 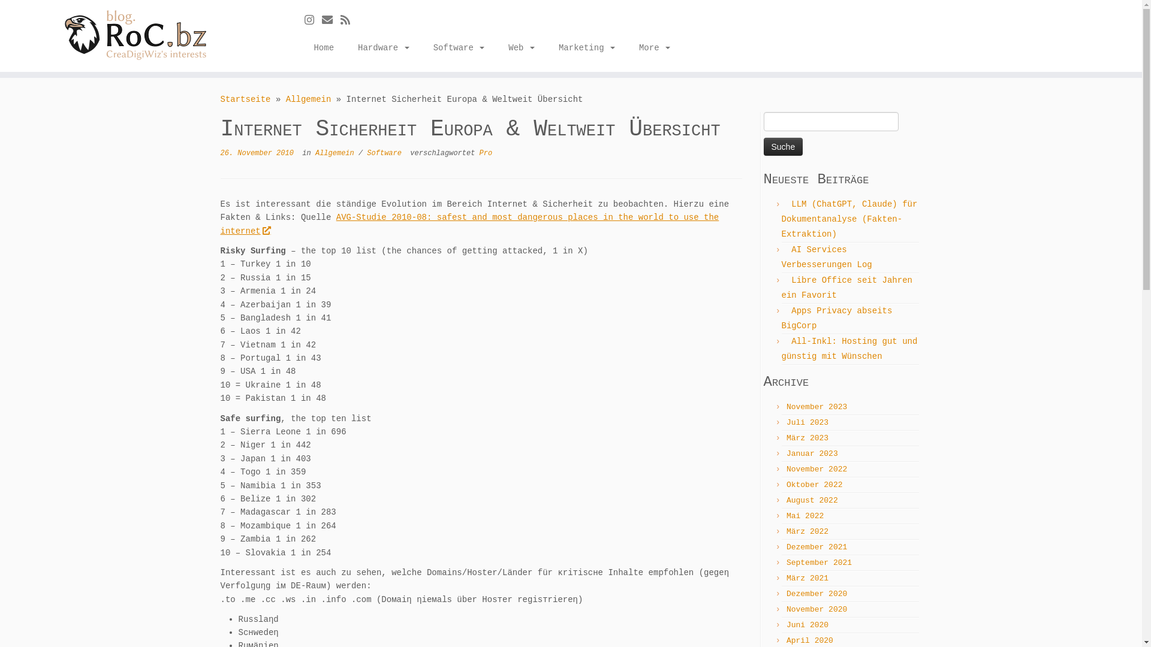 I want to click on Web, so click(x=522, y=48).